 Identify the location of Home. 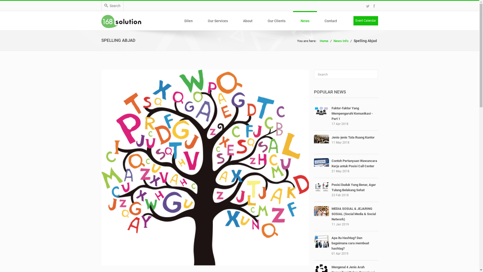
(324, 41).